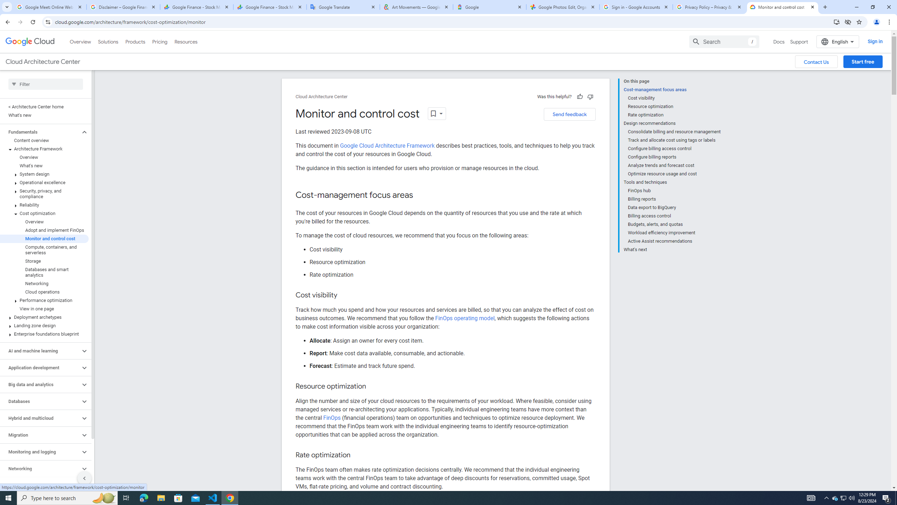 This screenshot has width=897, height=505. Describe the element at coordinates (675, 140) in the screenshot. I see `Track and allocate cost using tags or labels` at that location.